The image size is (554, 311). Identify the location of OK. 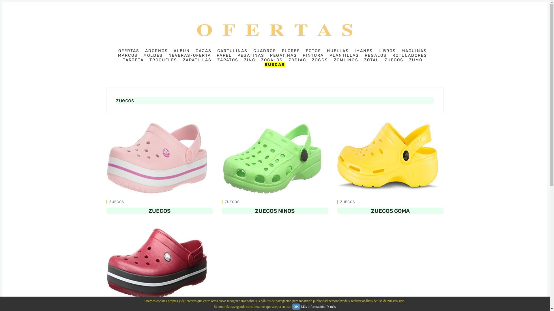
(296, 307).